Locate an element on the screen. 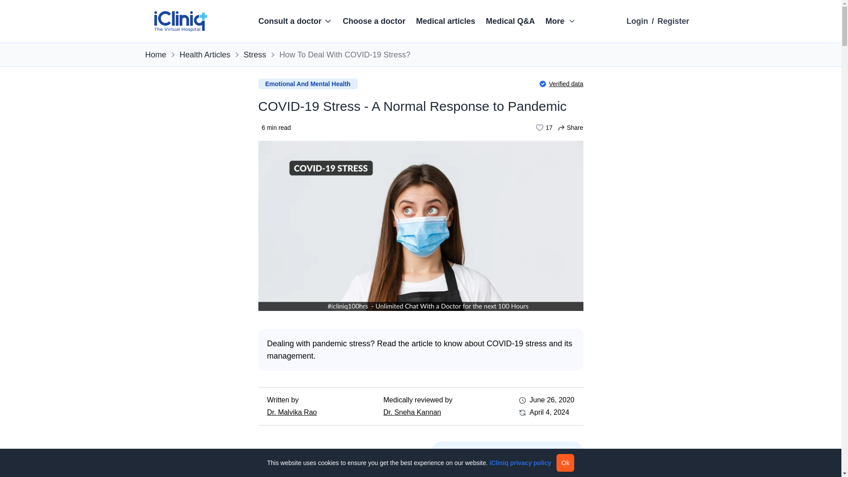  Login is located at coordinates (637, 21).